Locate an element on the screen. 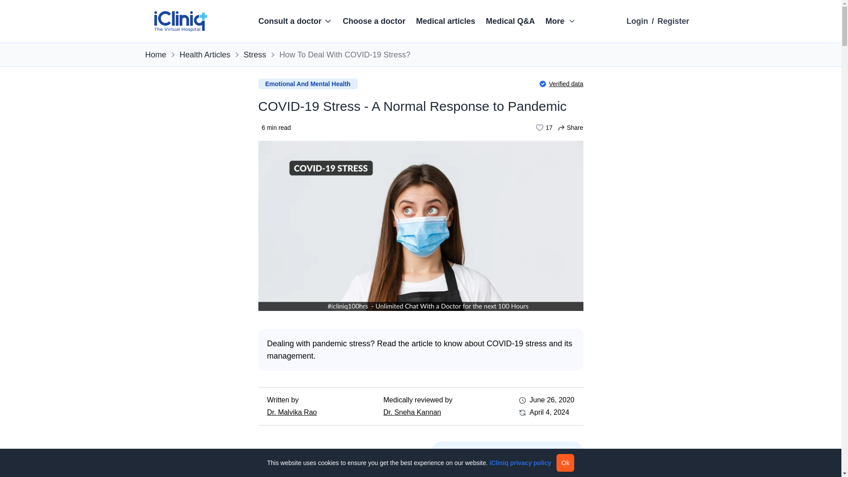  Login is located at coordinates (637, 21).